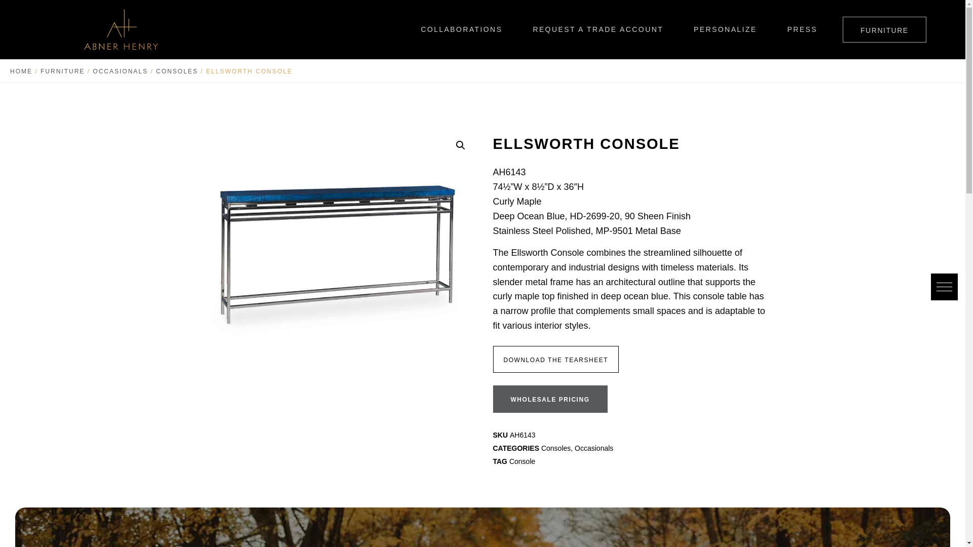 This screenshot has width=973, height=547. Describe the element at coordinates (21, 71) in the screenshot. I see `HOME` at that location.